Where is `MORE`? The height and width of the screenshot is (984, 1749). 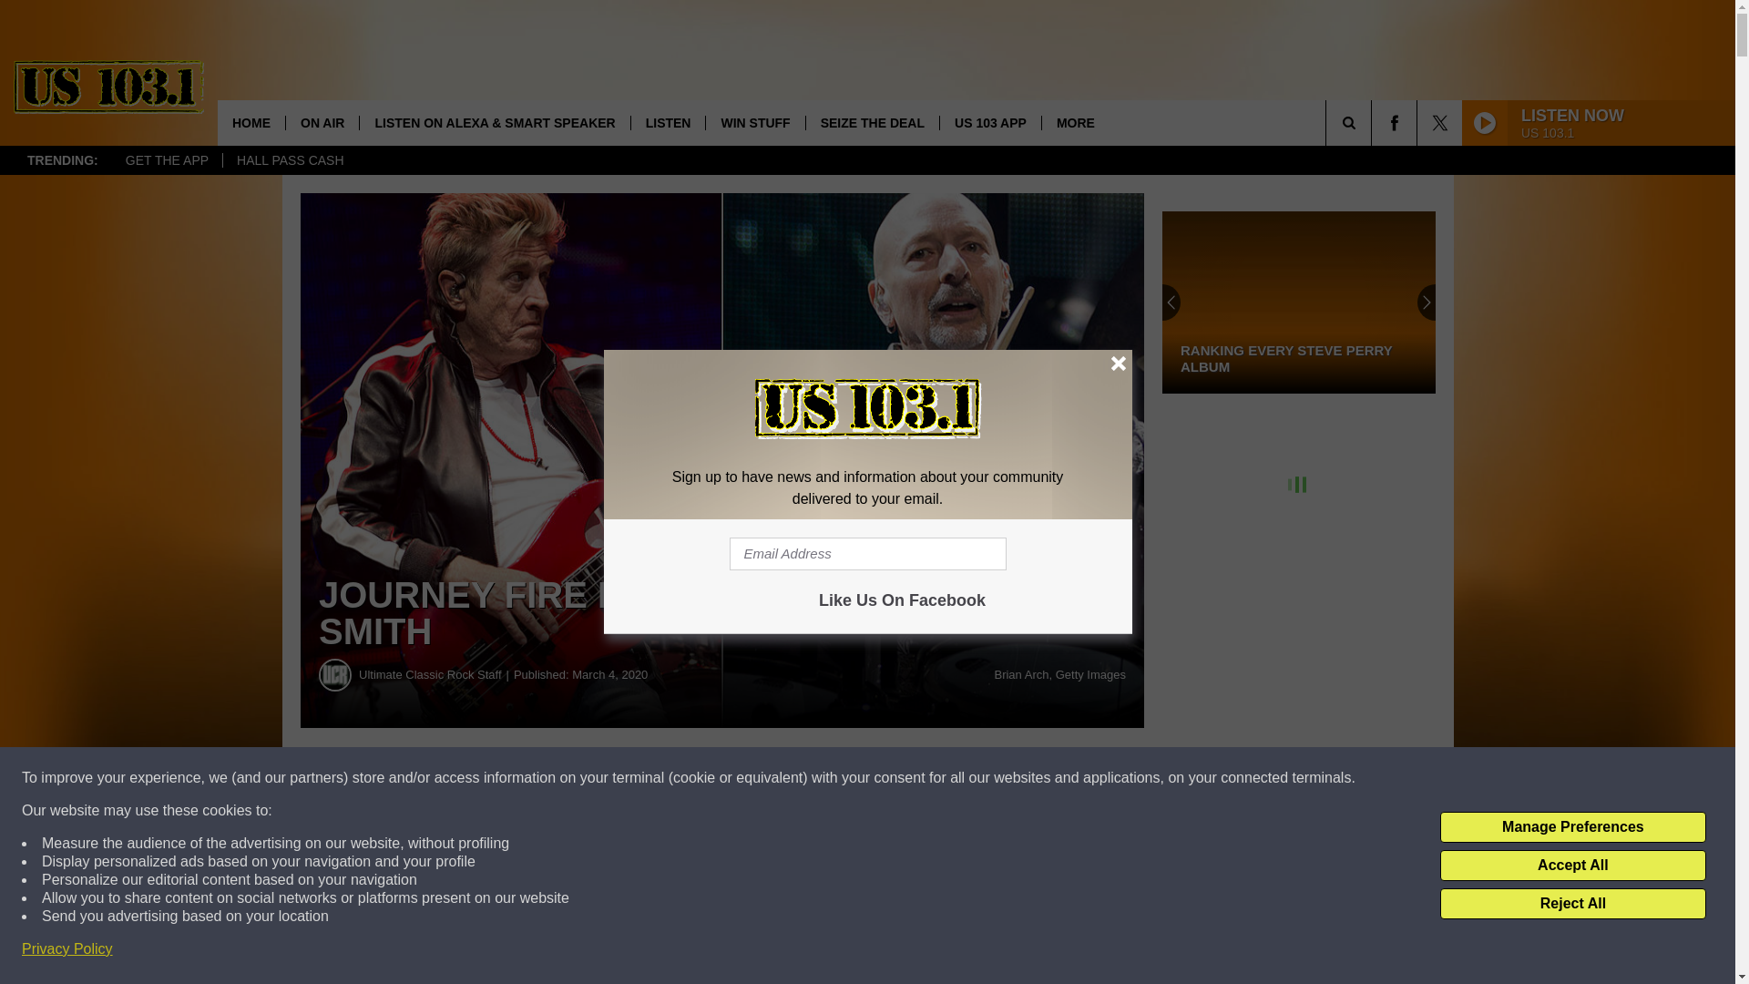 MORE is located at coordinates (1075, 122).